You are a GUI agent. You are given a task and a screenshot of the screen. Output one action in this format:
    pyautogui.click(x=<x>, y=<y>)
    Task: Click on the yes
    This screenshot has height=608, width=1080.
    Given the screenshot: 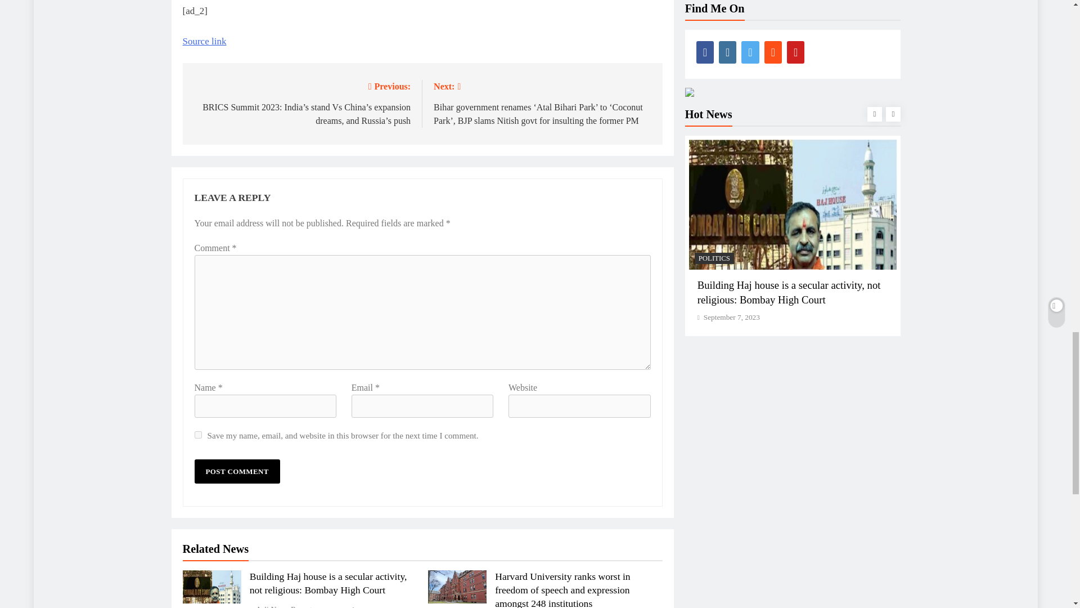 What is the action you would take?
    pyautogui.click(x=198, y=435)
    